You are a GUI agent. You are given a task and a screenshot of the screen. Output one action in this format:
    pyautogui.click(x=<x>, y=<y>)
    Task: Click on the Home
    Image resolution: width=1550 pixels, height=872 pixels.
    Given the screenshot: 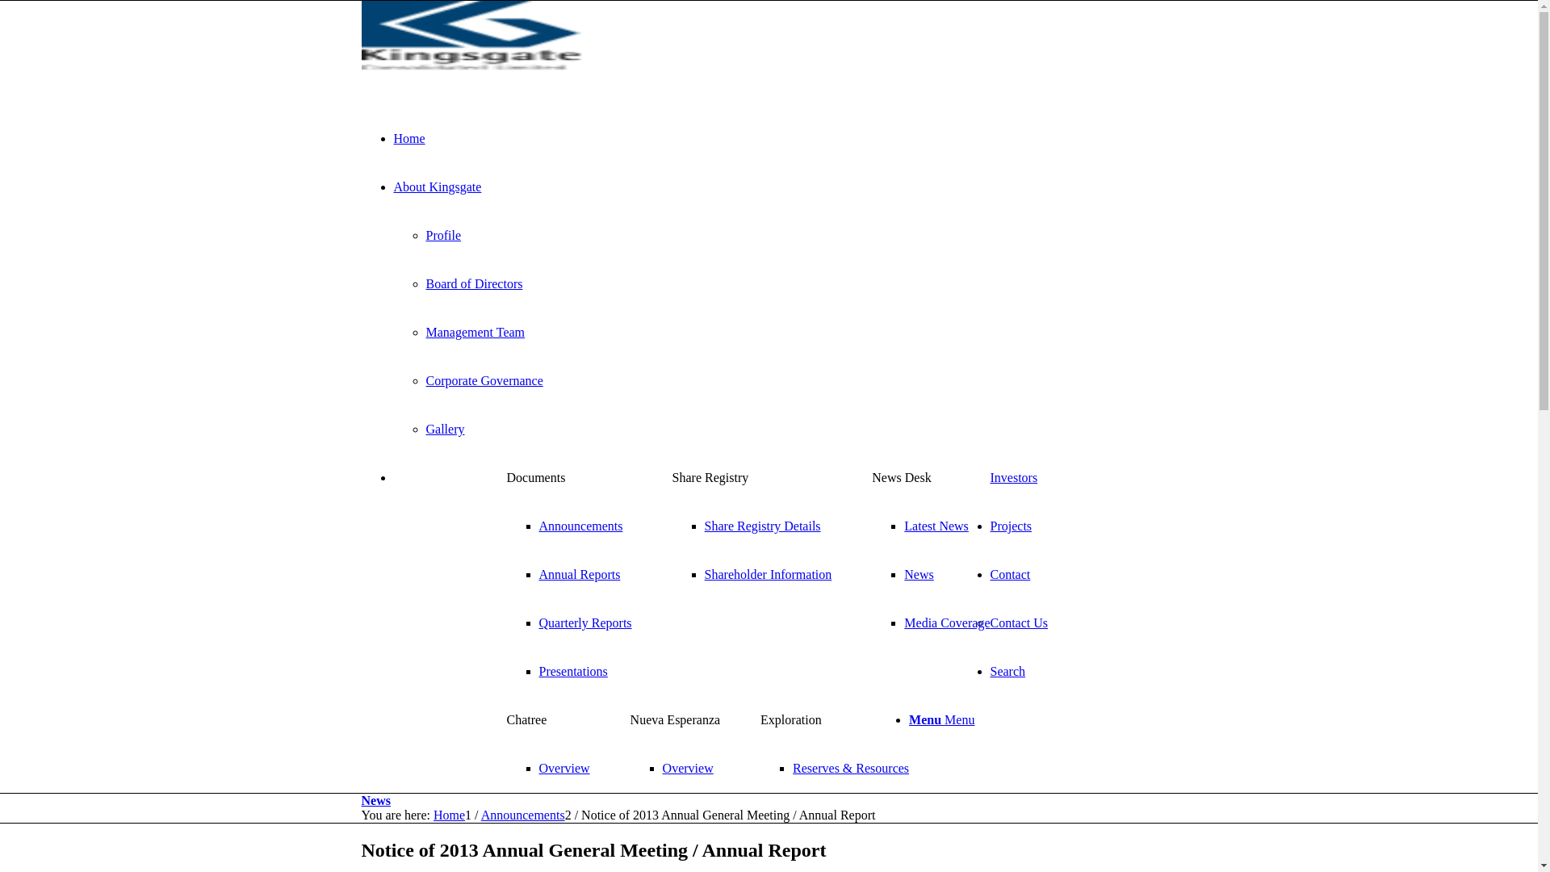 What is the action you would take?
    pyautogui.click(x=449, y=815)
    